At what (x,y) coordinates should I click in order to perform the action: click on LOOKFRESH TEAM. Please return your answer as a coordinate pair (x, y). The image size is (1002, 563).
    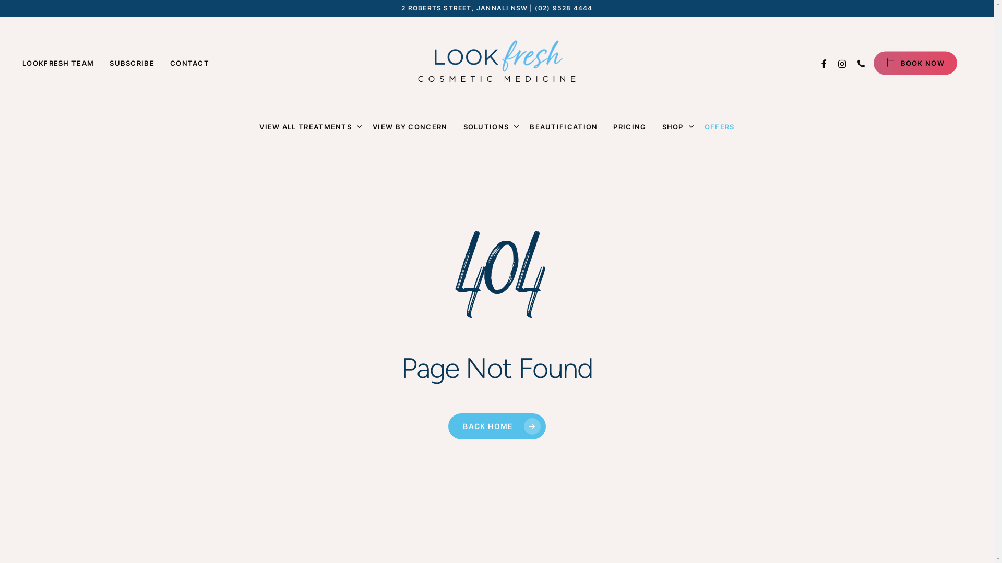
    Looking at the image, I should click on (58, 63).